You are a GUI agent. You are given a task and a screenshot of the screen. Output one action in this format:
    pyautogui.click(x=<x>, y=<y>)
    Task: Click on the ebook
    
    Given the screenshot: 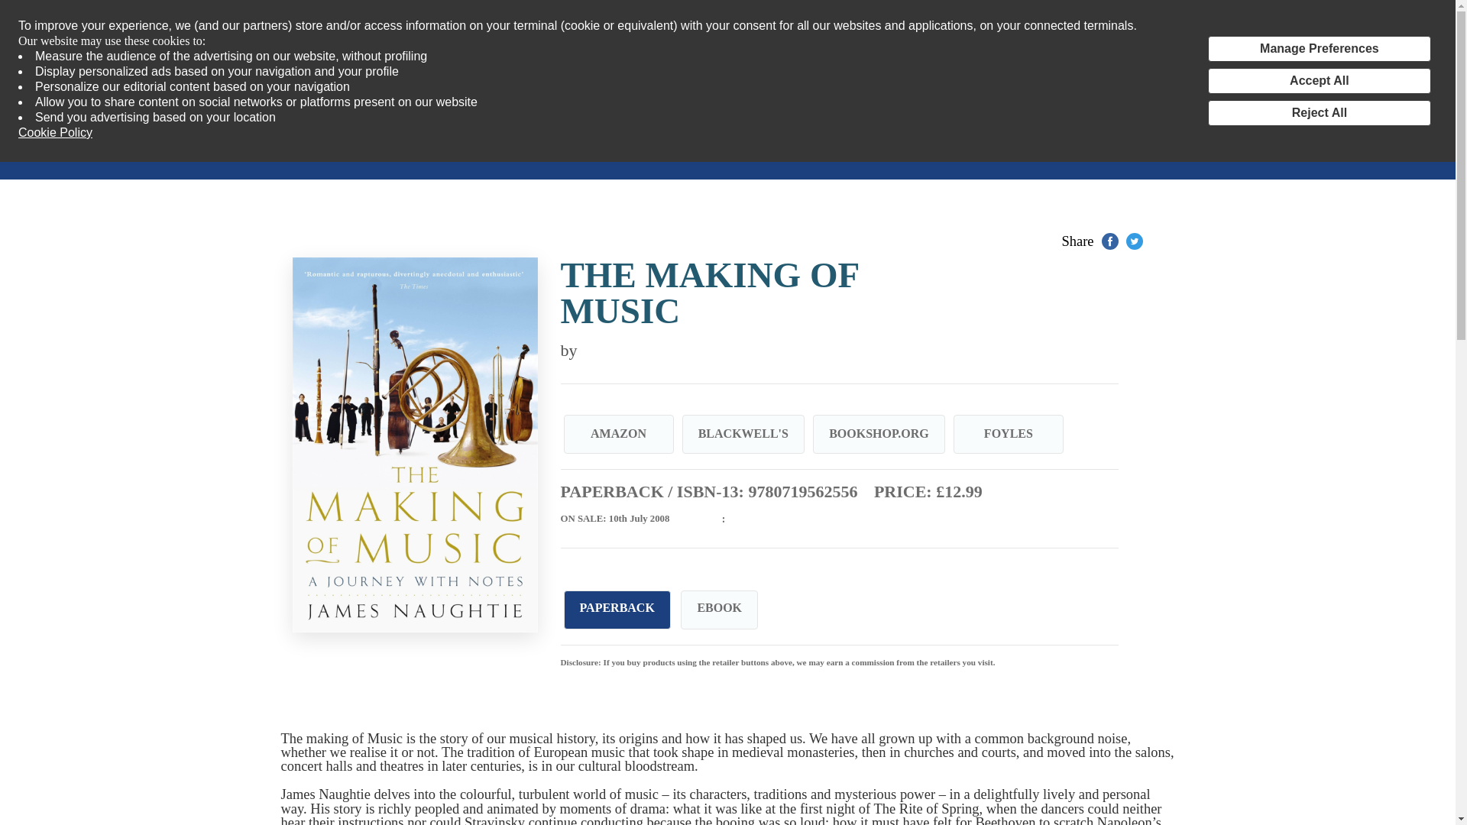 What is the action you would take?
    pyautogui.click(x=719, y=609)
    